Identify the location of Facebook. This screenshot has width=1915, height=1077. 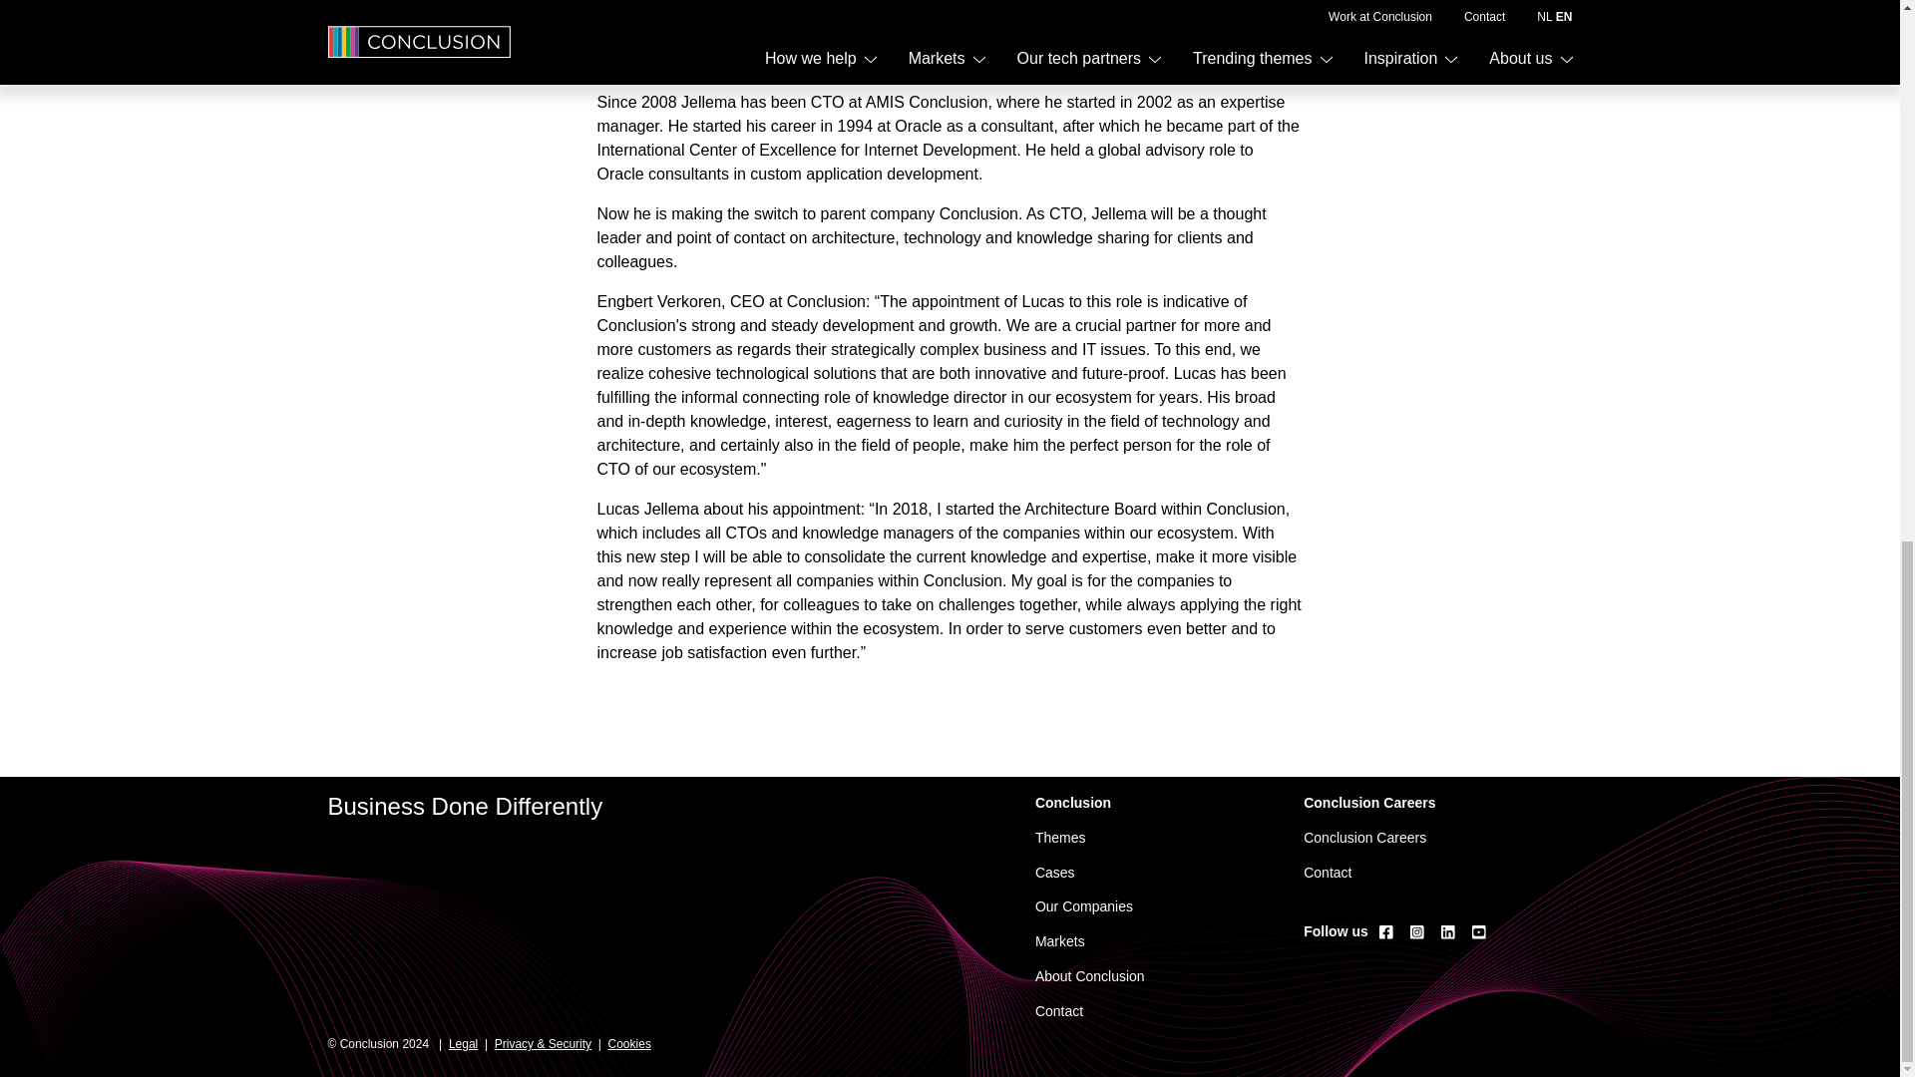
(1386, 931).